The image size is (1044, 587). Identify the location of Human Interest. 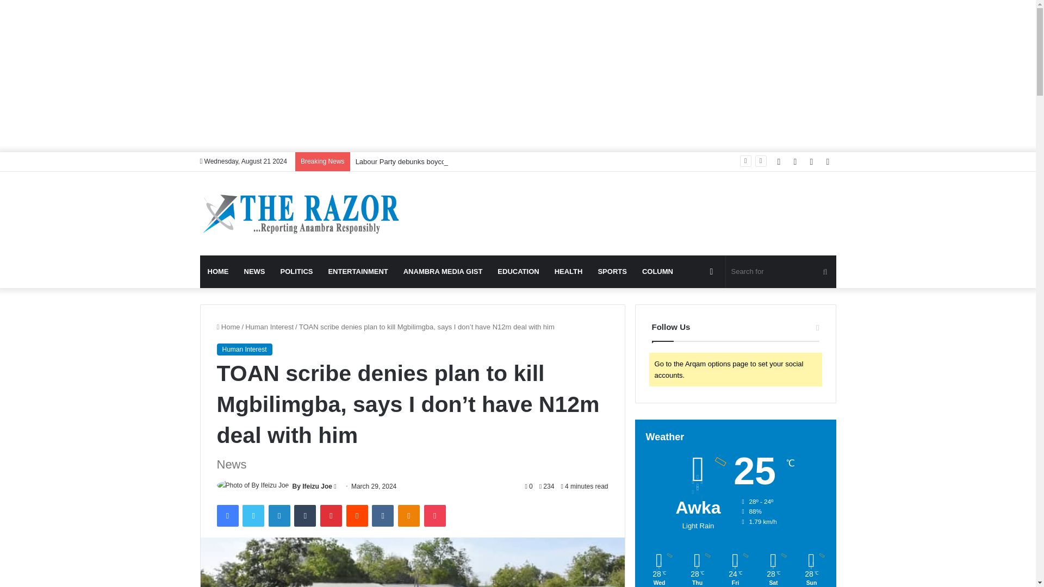
(269, 327).